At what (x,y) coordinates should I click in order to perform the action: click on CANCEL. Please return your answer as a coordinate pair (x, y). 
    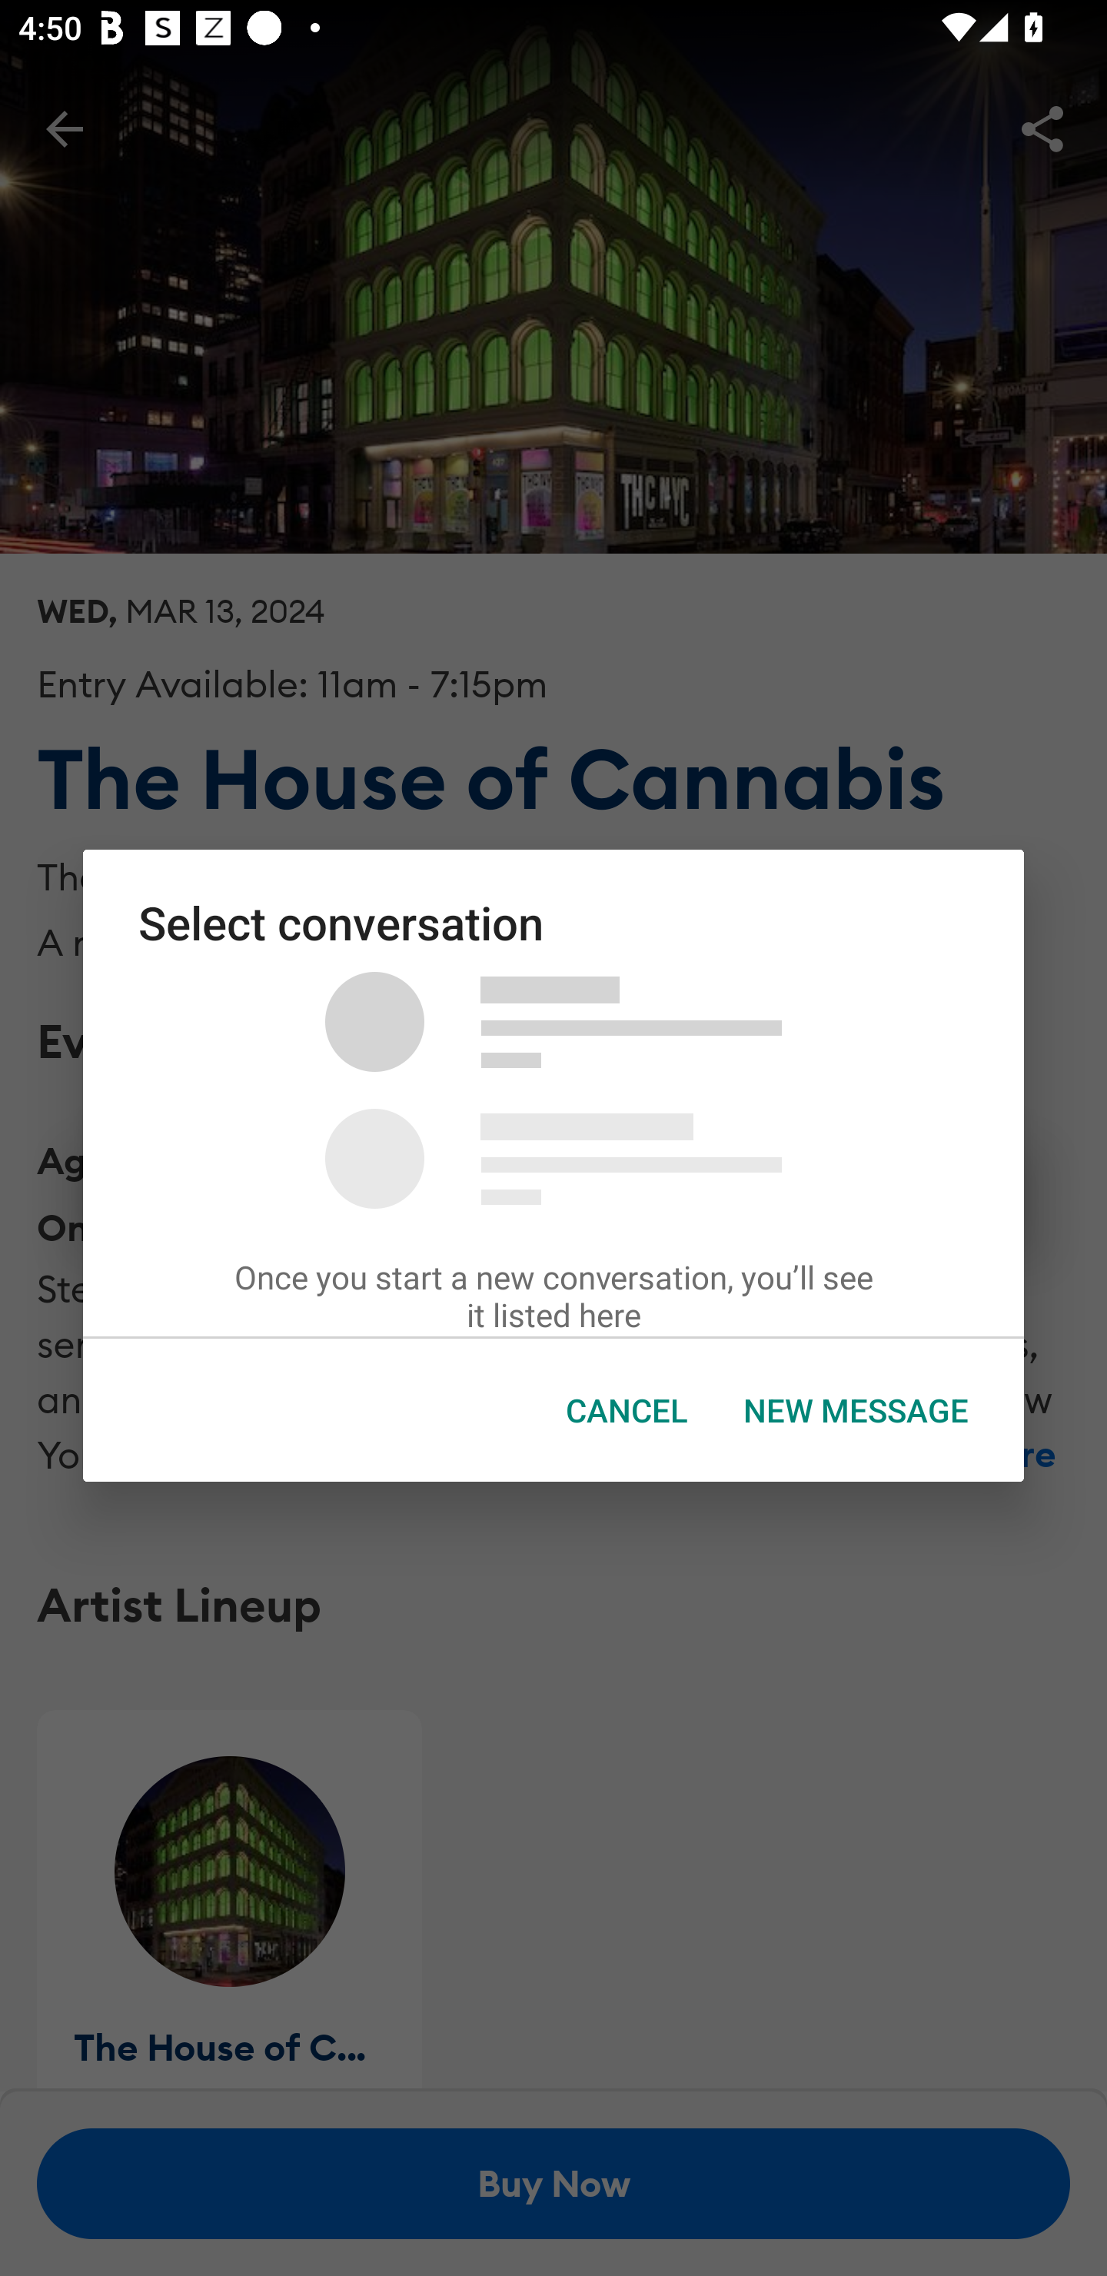
    Looking at the image, I should click on (627, 1410).